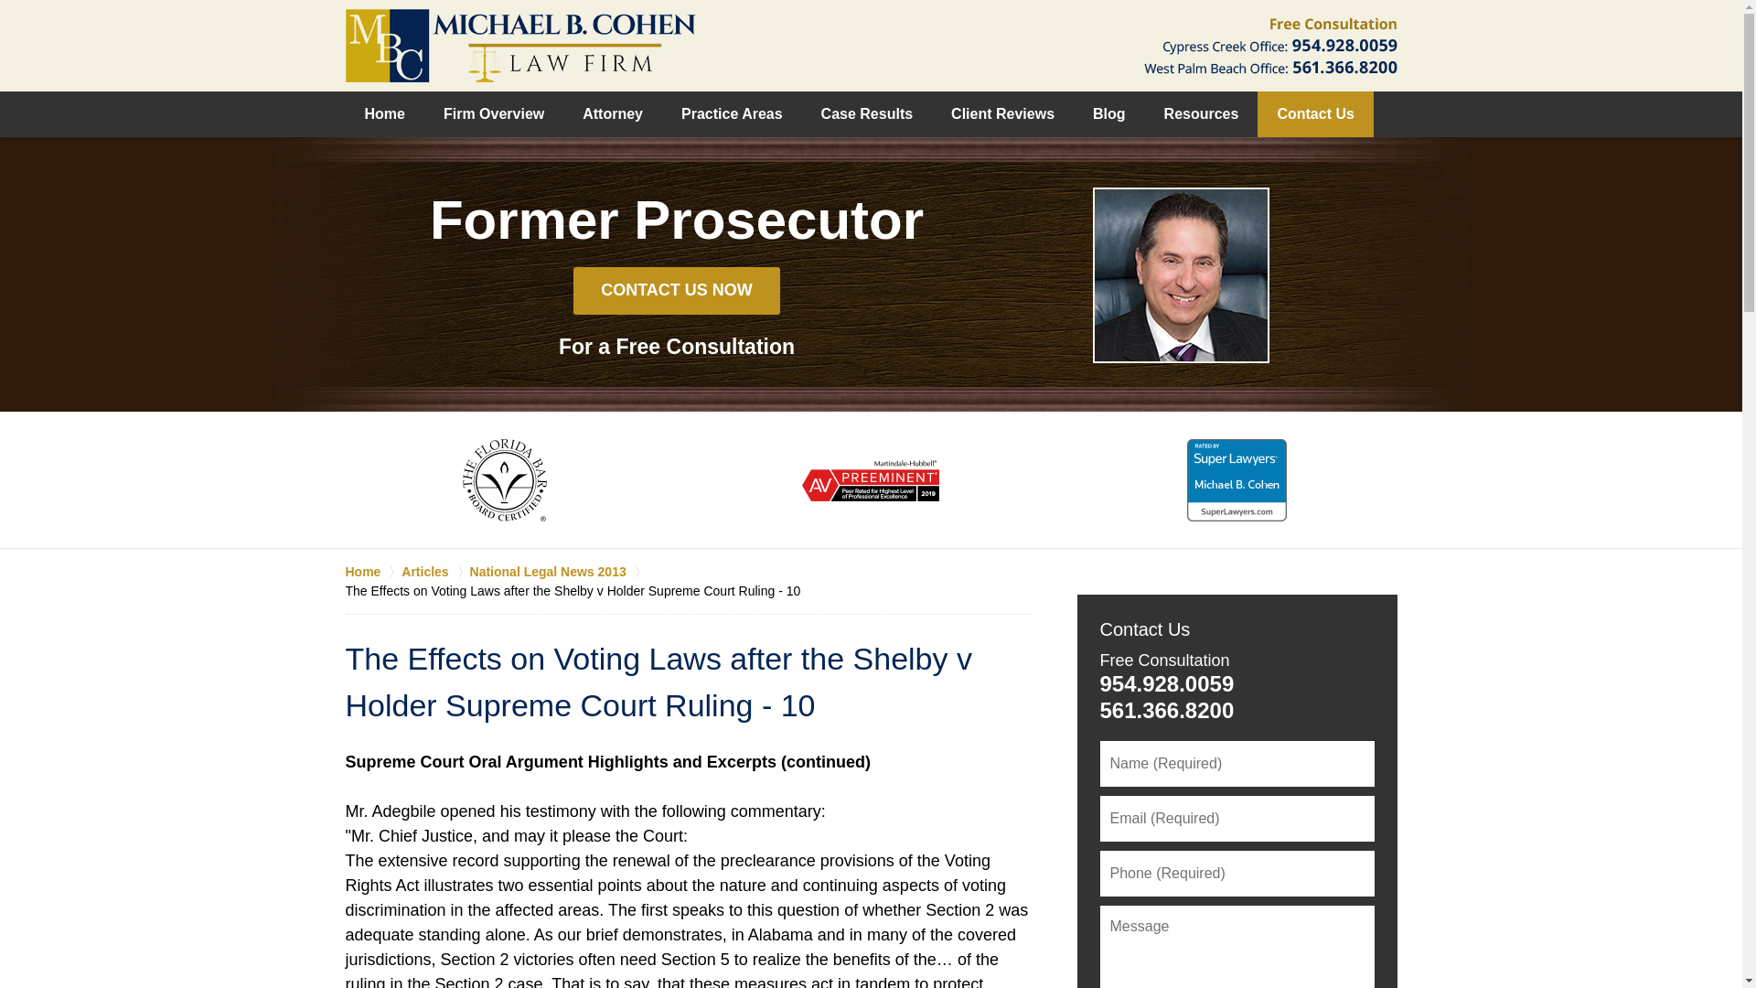  What do you see at coordinates (613, 114) in the screenshot?
I see `Attorney` at bounding box center [613, 114].